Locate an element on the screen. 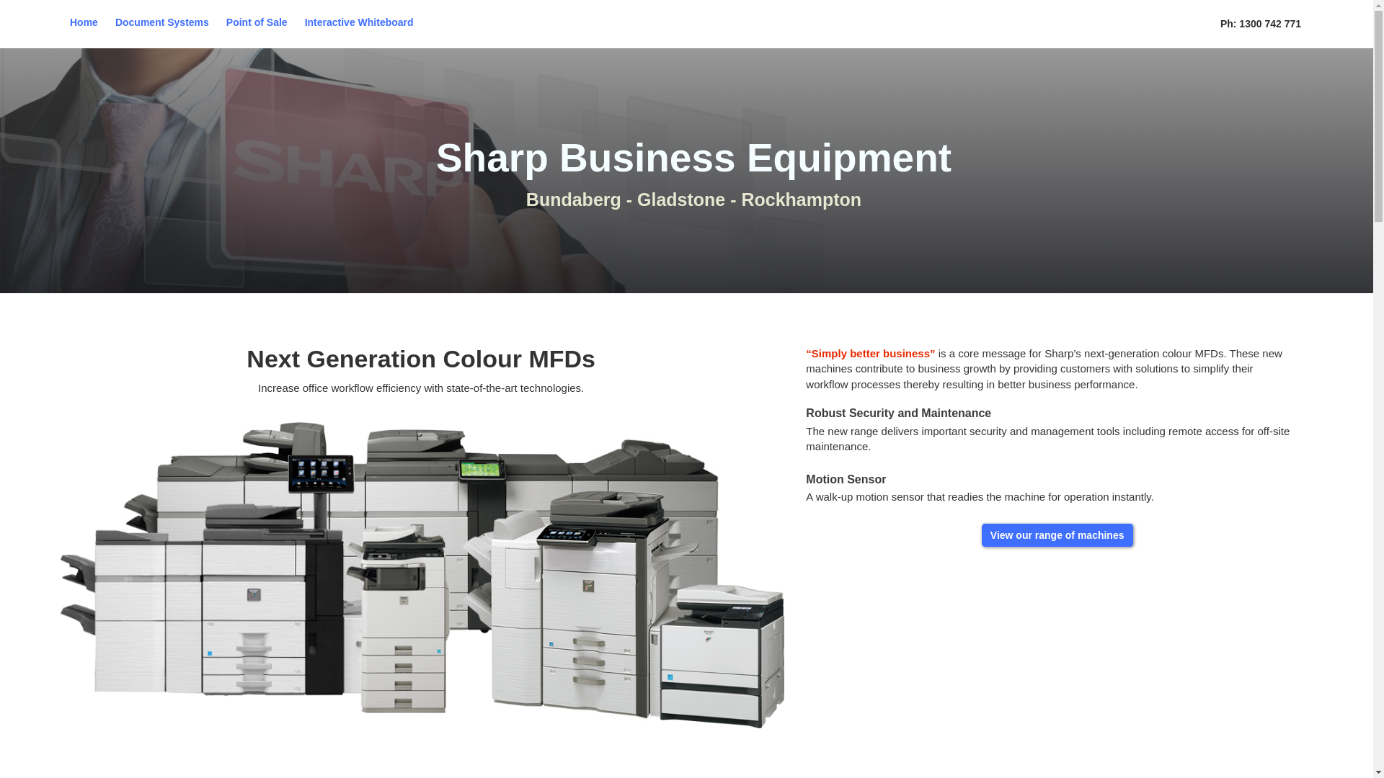 This screenshot has width=1384, height=778. View our range of machines is located at coordinates (1057, 535).